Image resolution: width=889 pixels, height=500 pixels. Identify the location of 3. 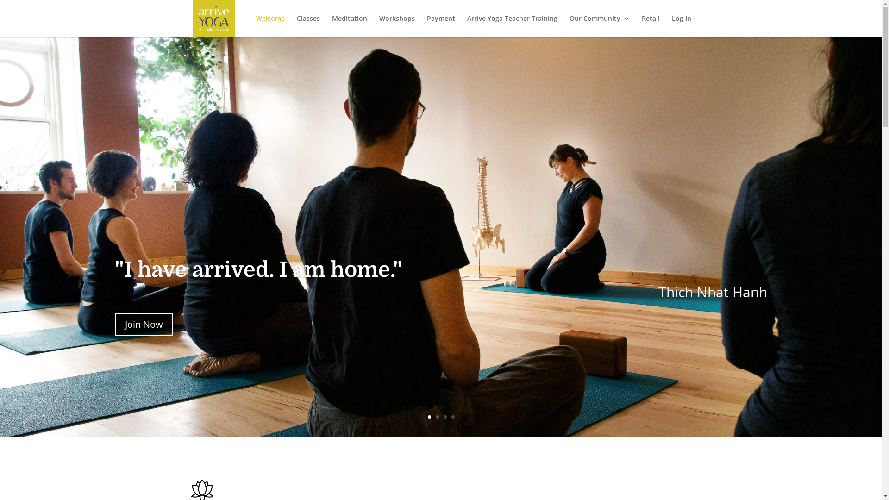
(445, 417).